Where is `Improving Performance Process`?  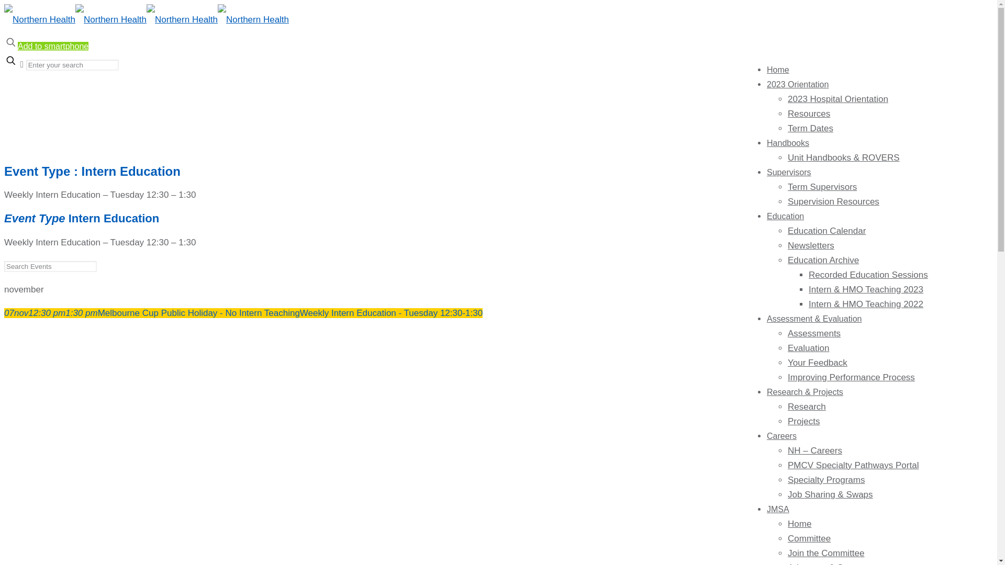
Improving Performance Process is located at coordinates (851, 378).